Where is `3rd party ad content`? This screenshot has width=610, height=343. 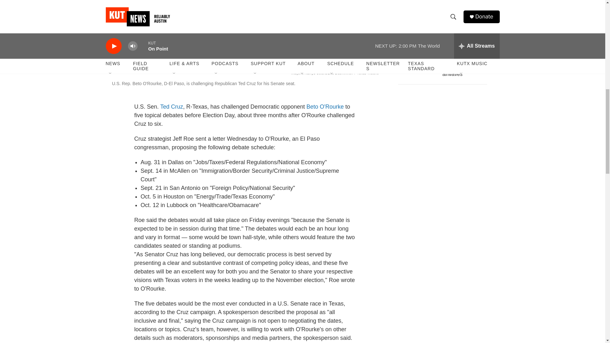 3rd party ad content is located at coordinates (445, 229).